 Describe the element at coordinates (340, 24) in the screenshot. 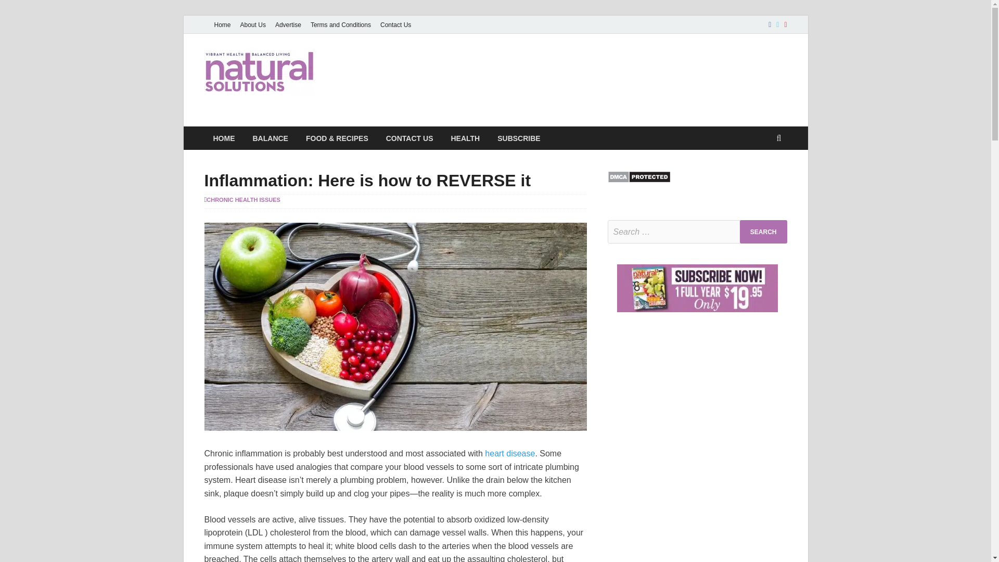

I see `Terms and Conditions` at that location.